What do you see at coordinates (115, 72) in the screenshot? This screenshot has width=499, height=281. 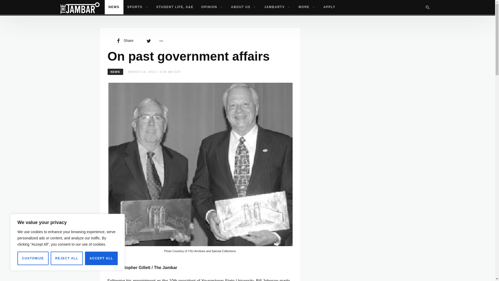 I see `View all posts in News` at bounding box center [115, 72].